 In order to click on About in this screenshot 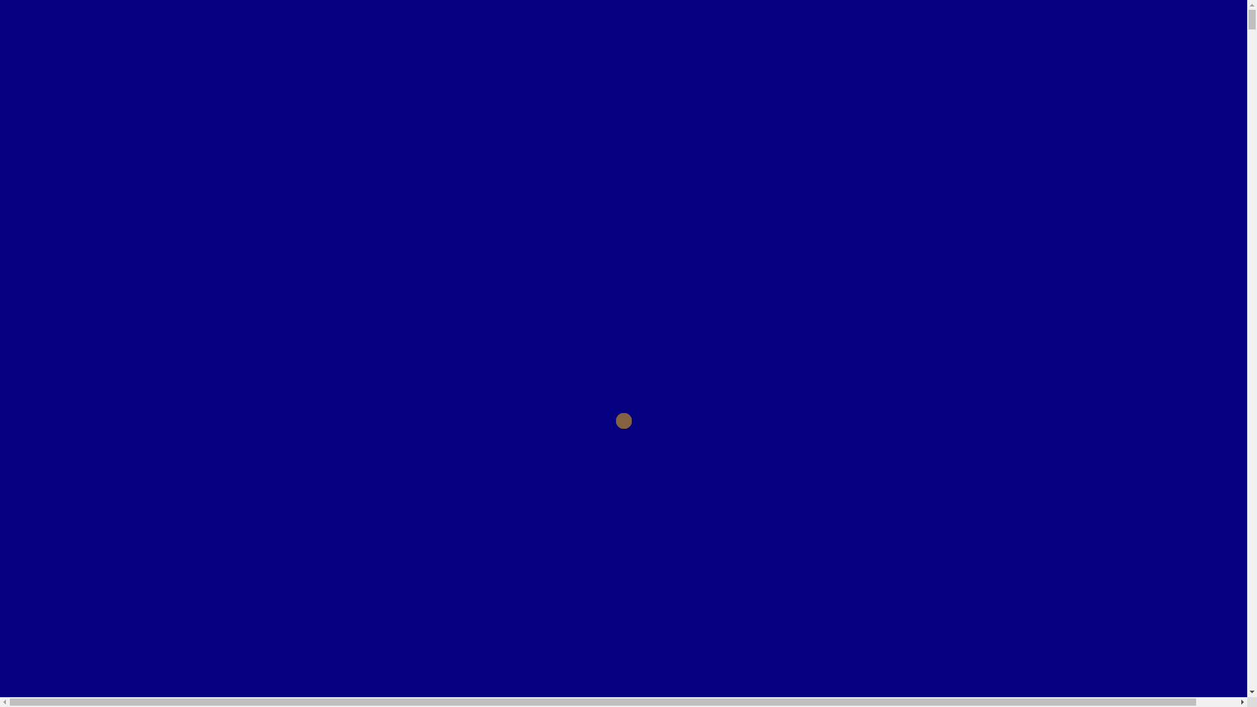, I will do `click(41, 137)`.